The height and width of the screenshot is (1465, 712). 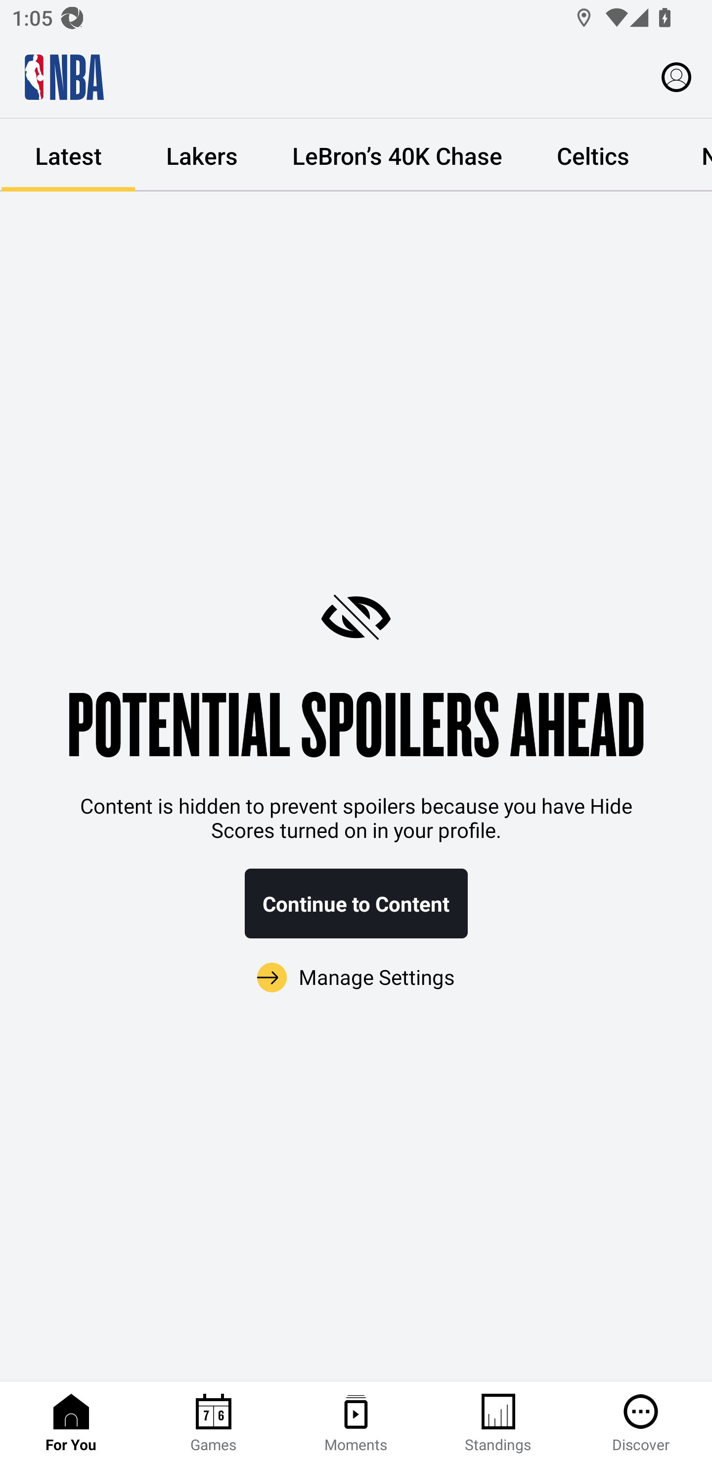 I want to click on Games, so click(x=214, y=1423).